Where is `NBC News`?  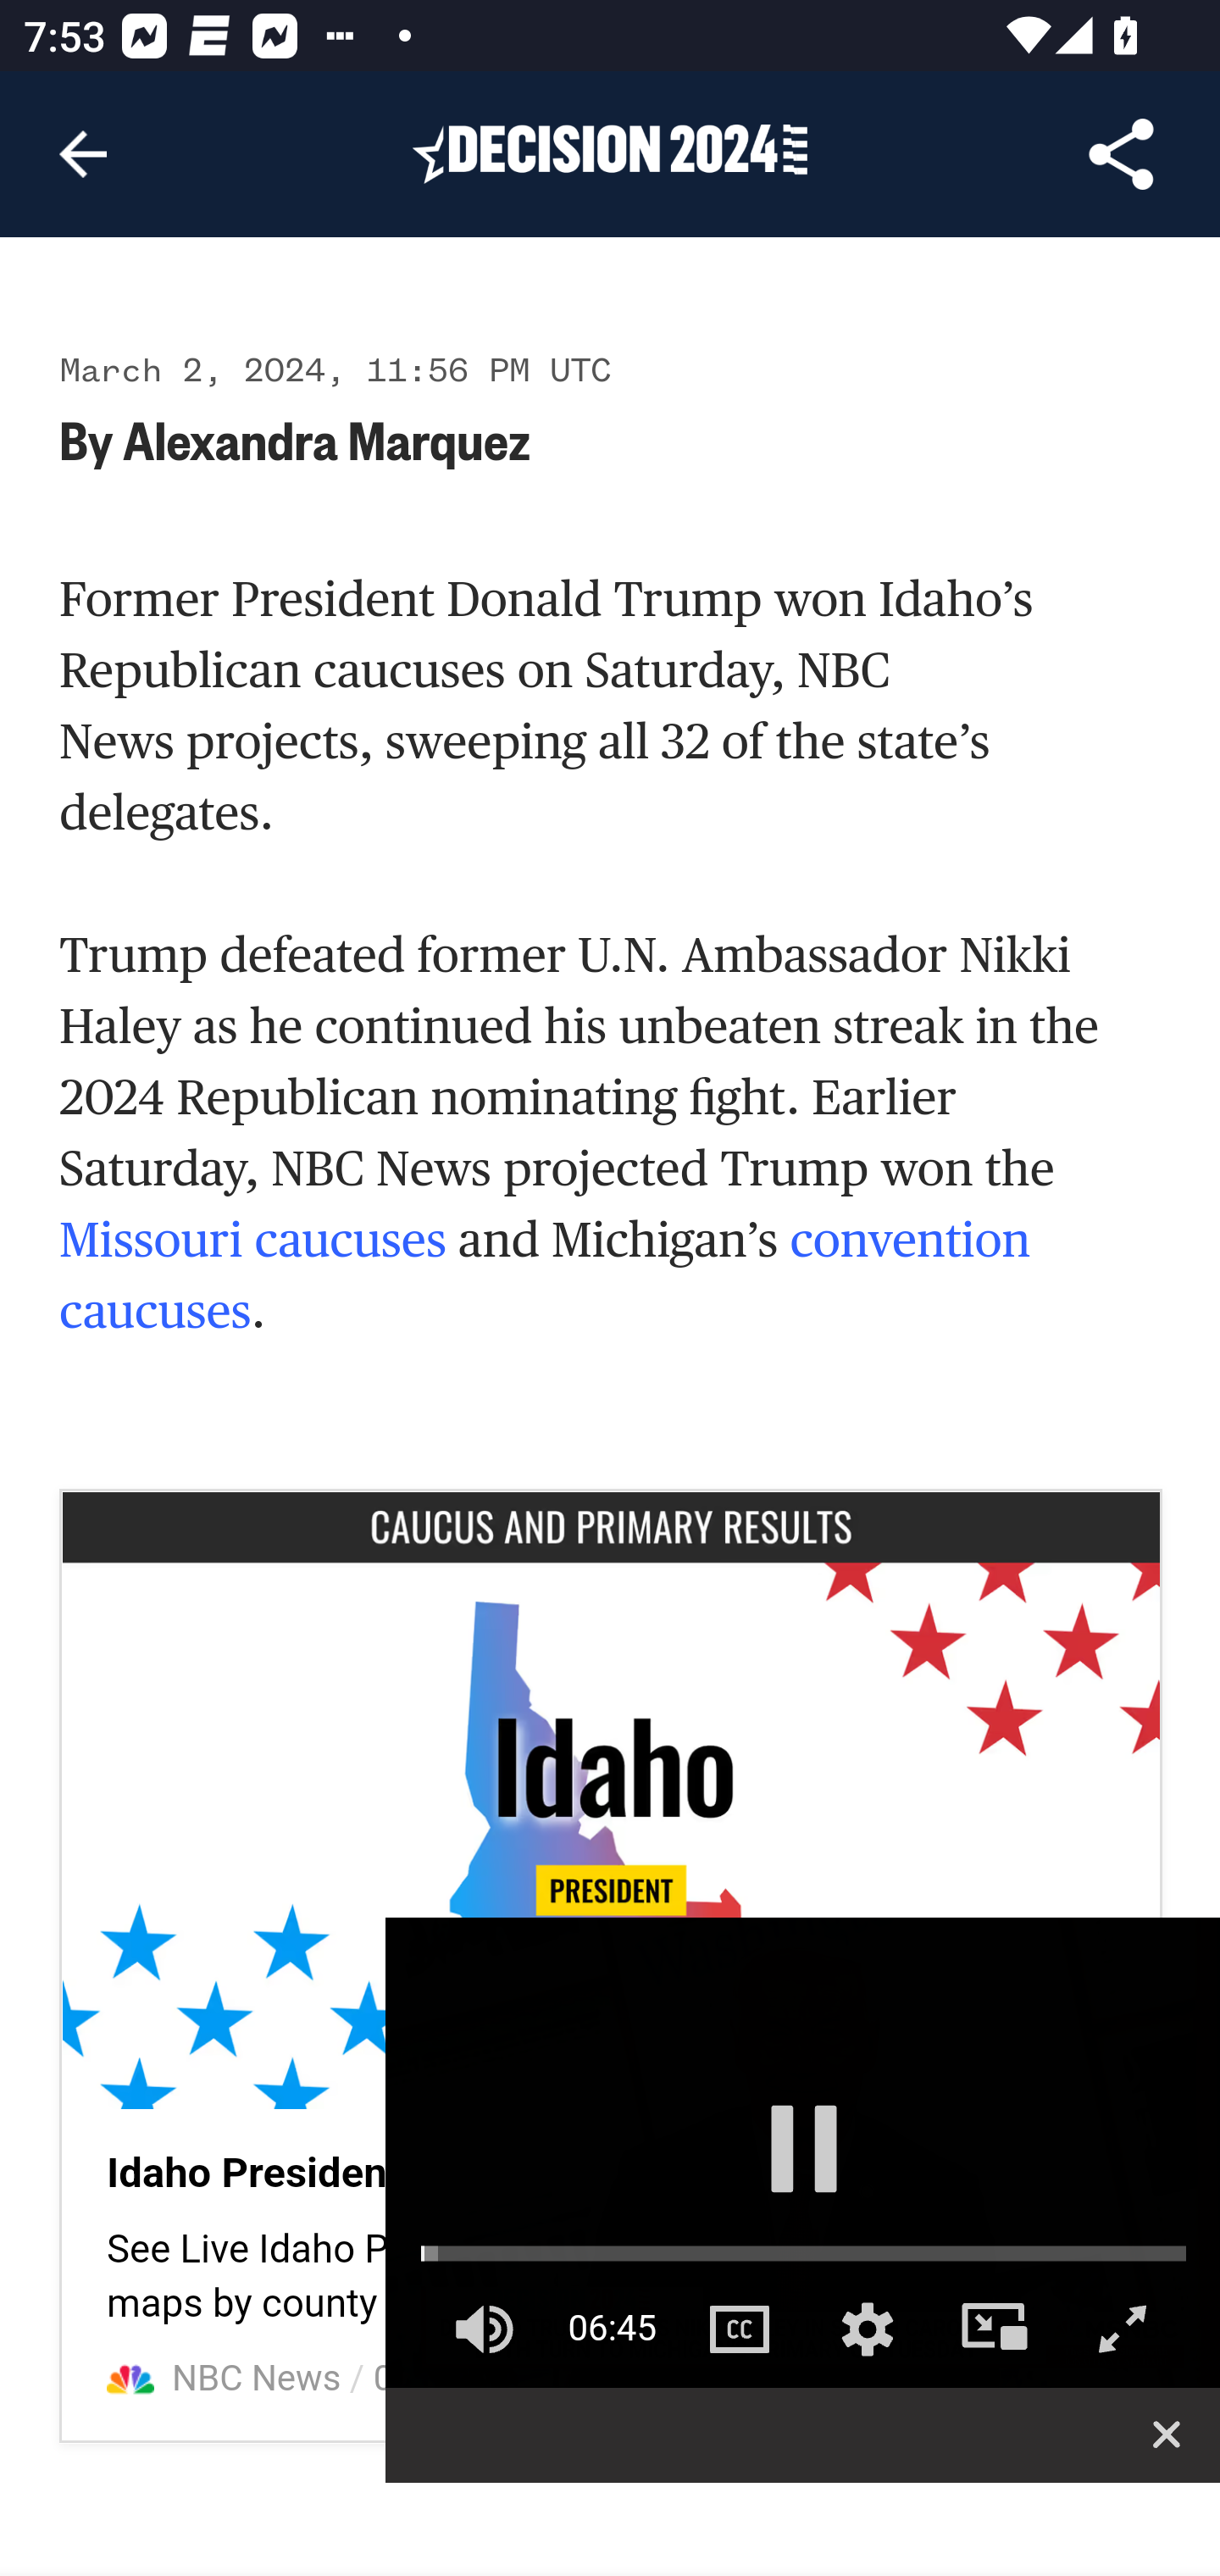 NBC News is located at coordinates (258, 2379).